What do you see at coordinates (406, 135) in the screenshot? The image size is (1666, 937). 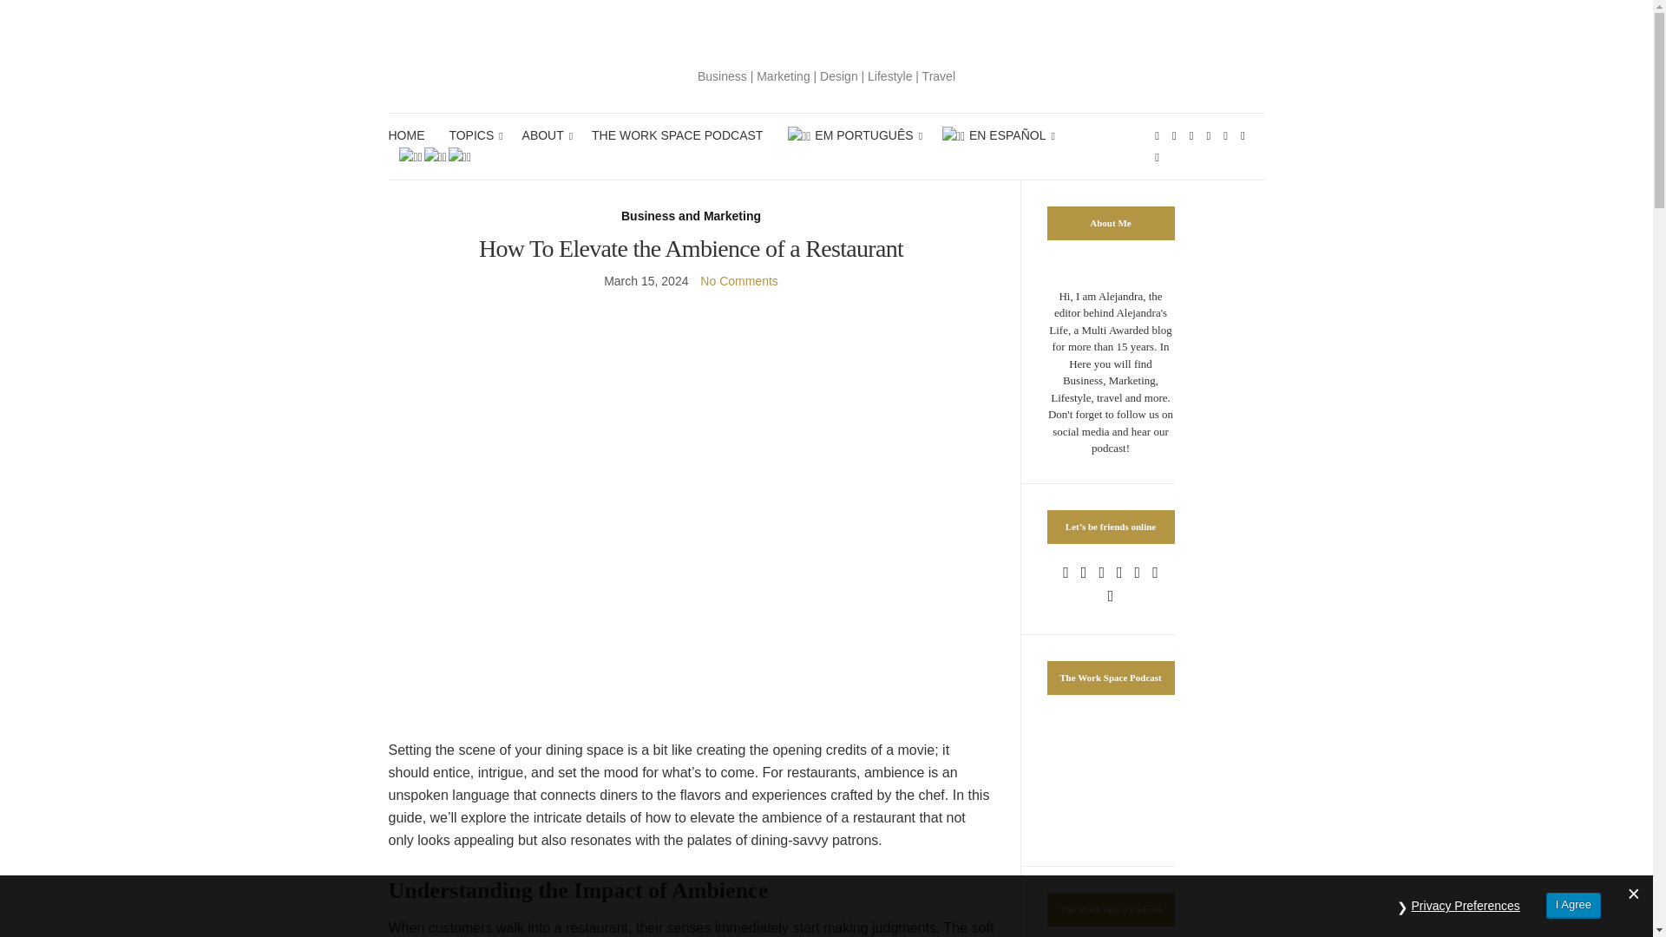 I see `HOME` at bounding box center [406, 135].